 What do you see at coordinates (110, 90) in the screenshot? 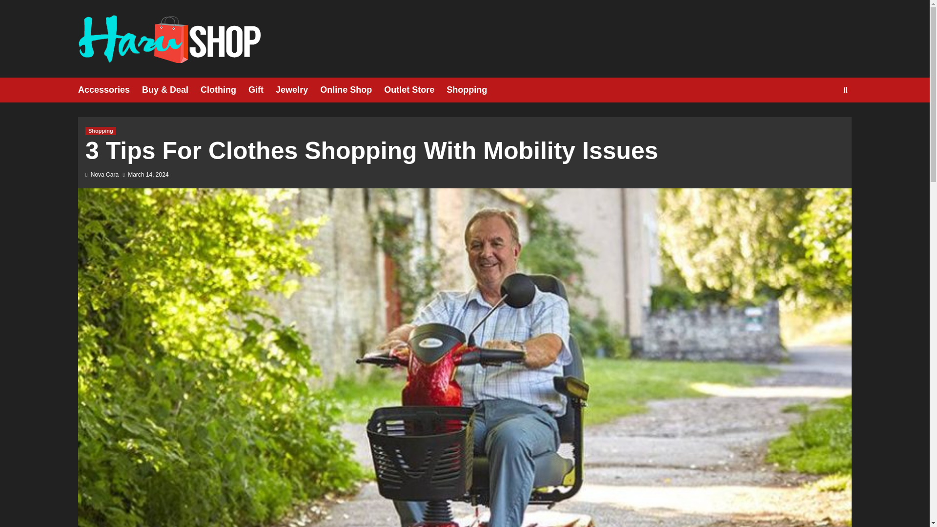
I see `Accessories` at bounding box center [110, 90].